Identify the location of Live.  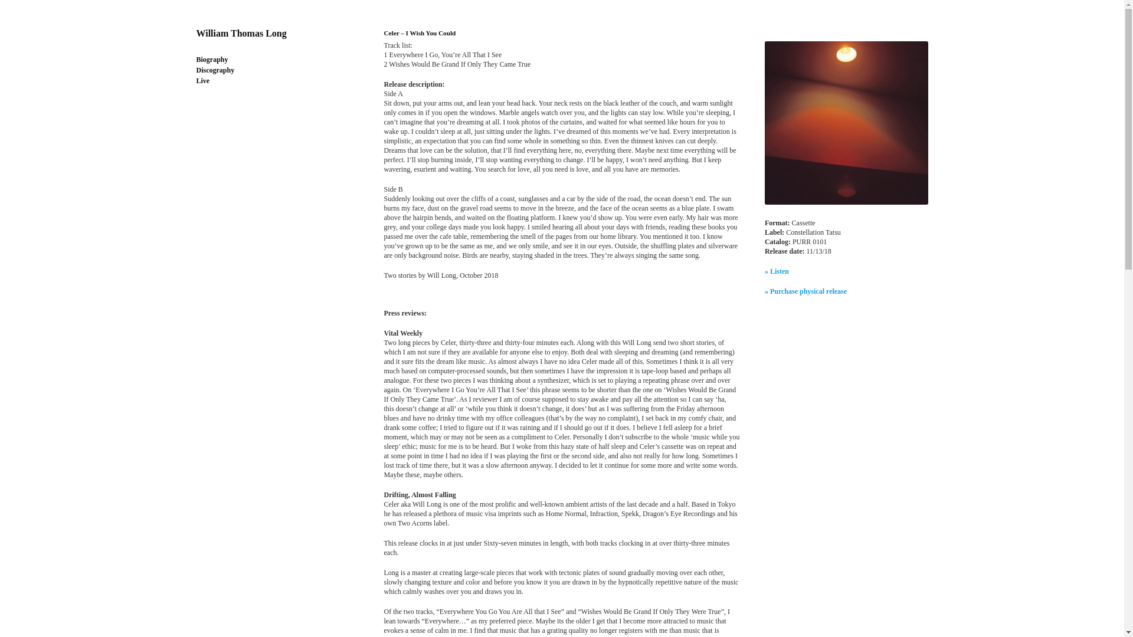
(203, 80).